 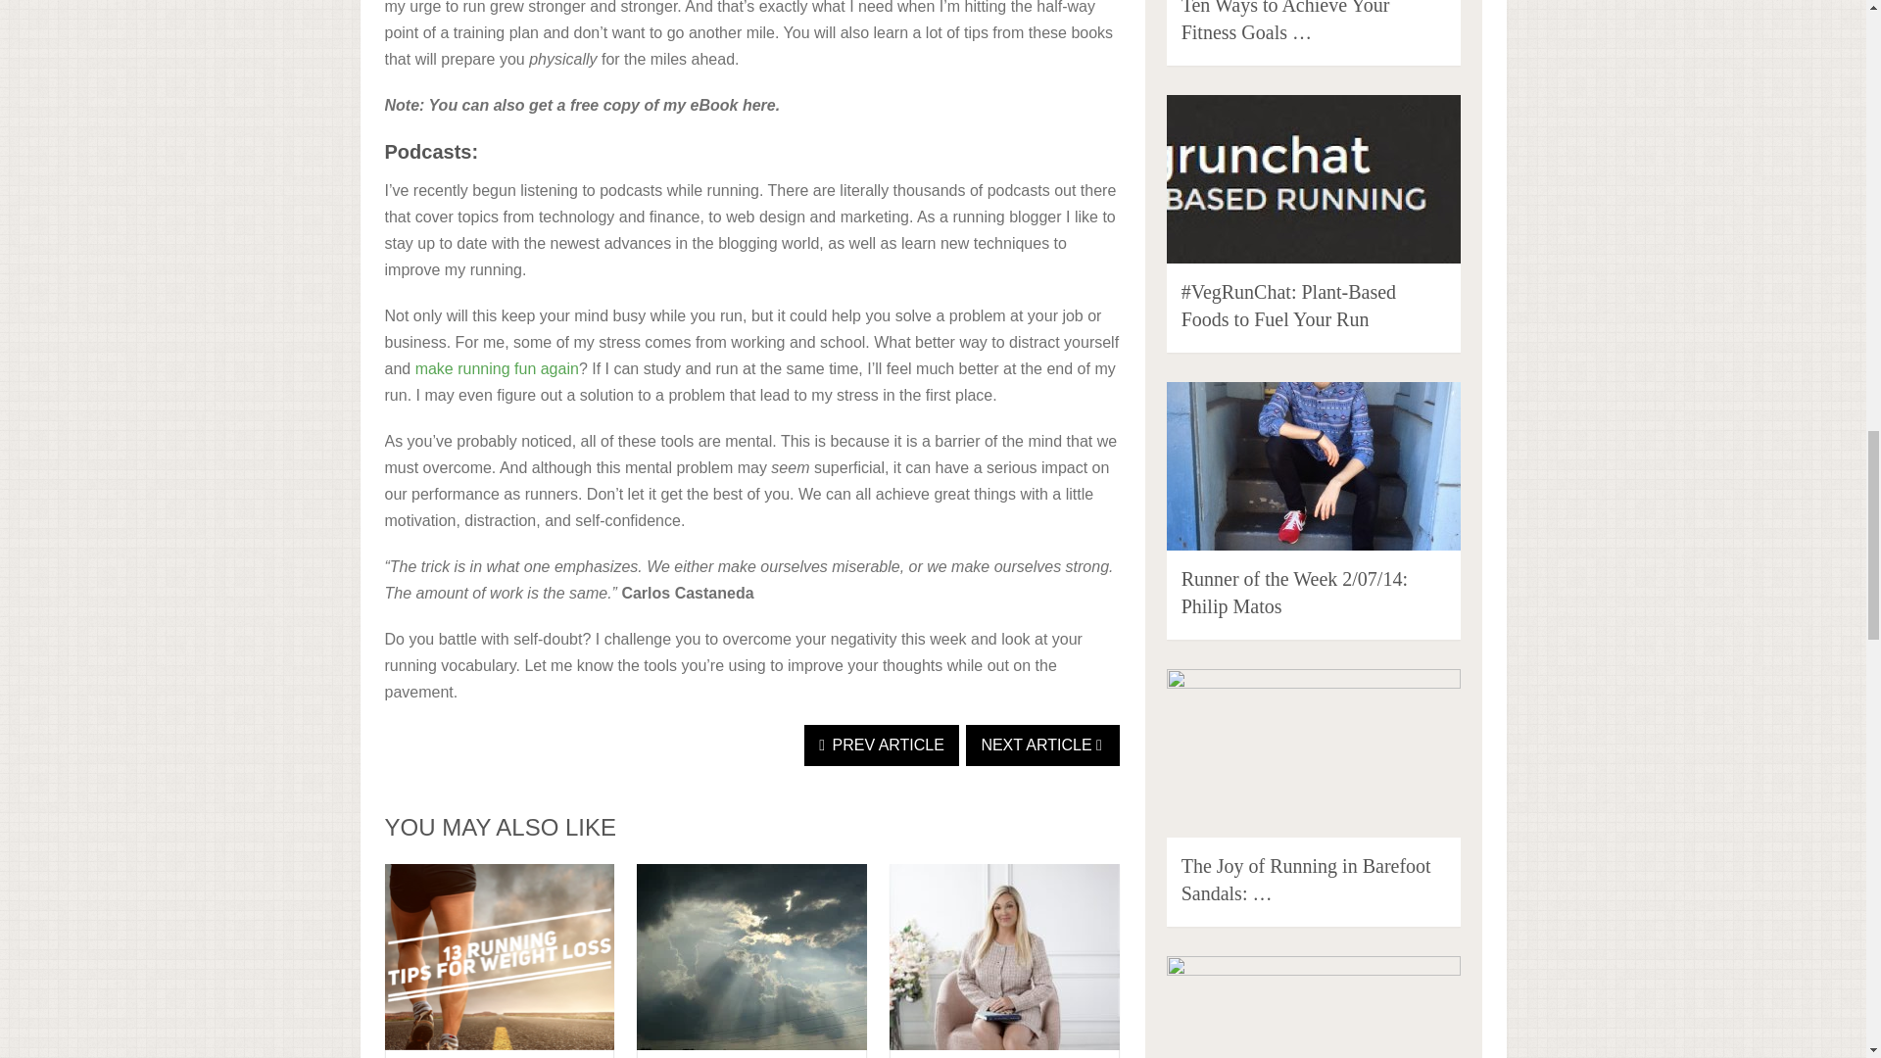 I want to click on Simply Safety Tips for Running at Night, so click(x=752, y=957).